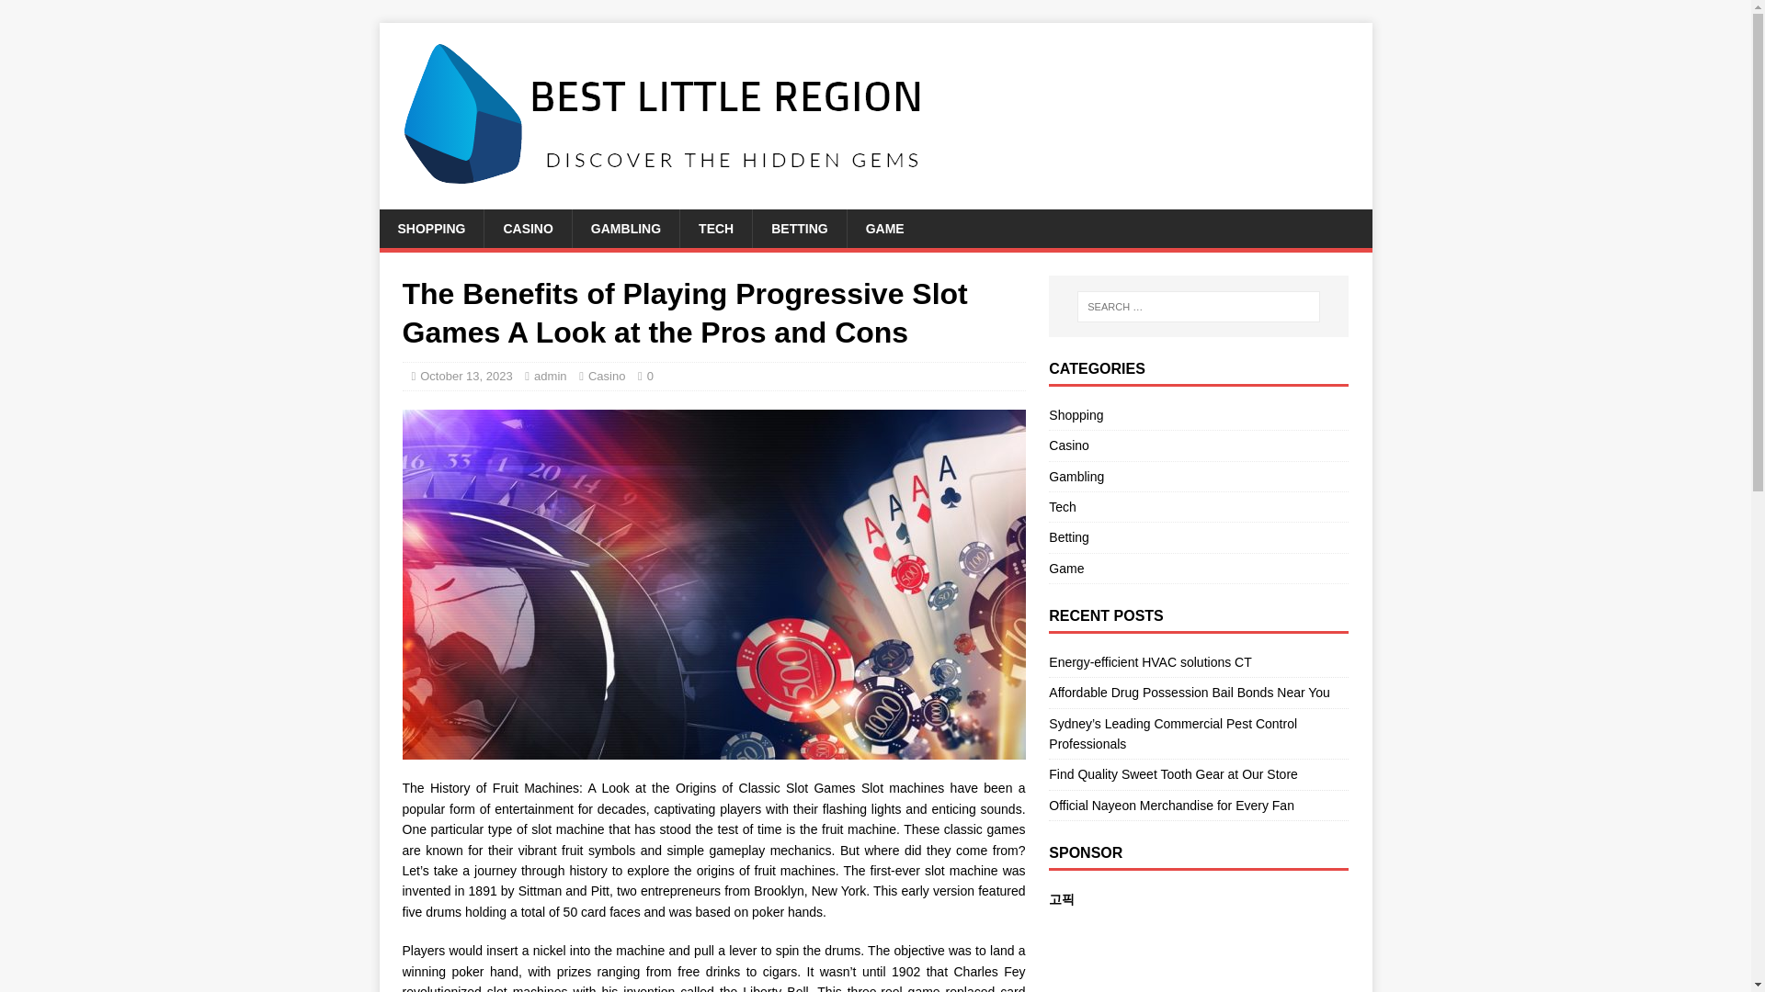 Image resolution: width=1765 pixels, height=992 pixels. Describe the element at coordinates (884, 228) in the screenshot. I see `GAME` at that location.